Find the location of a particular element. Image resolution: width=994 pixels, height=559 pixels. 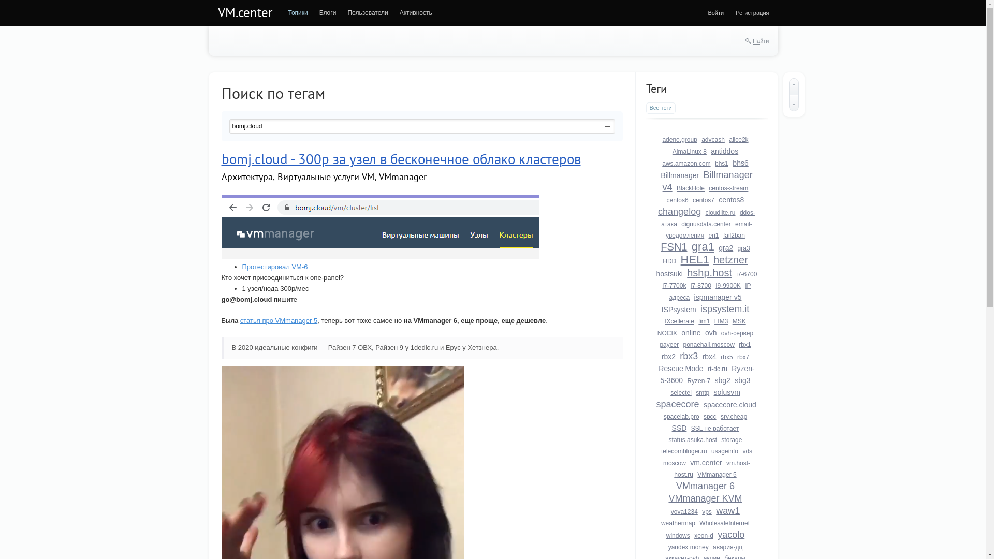

selectel is located at coordinates (681, 393).